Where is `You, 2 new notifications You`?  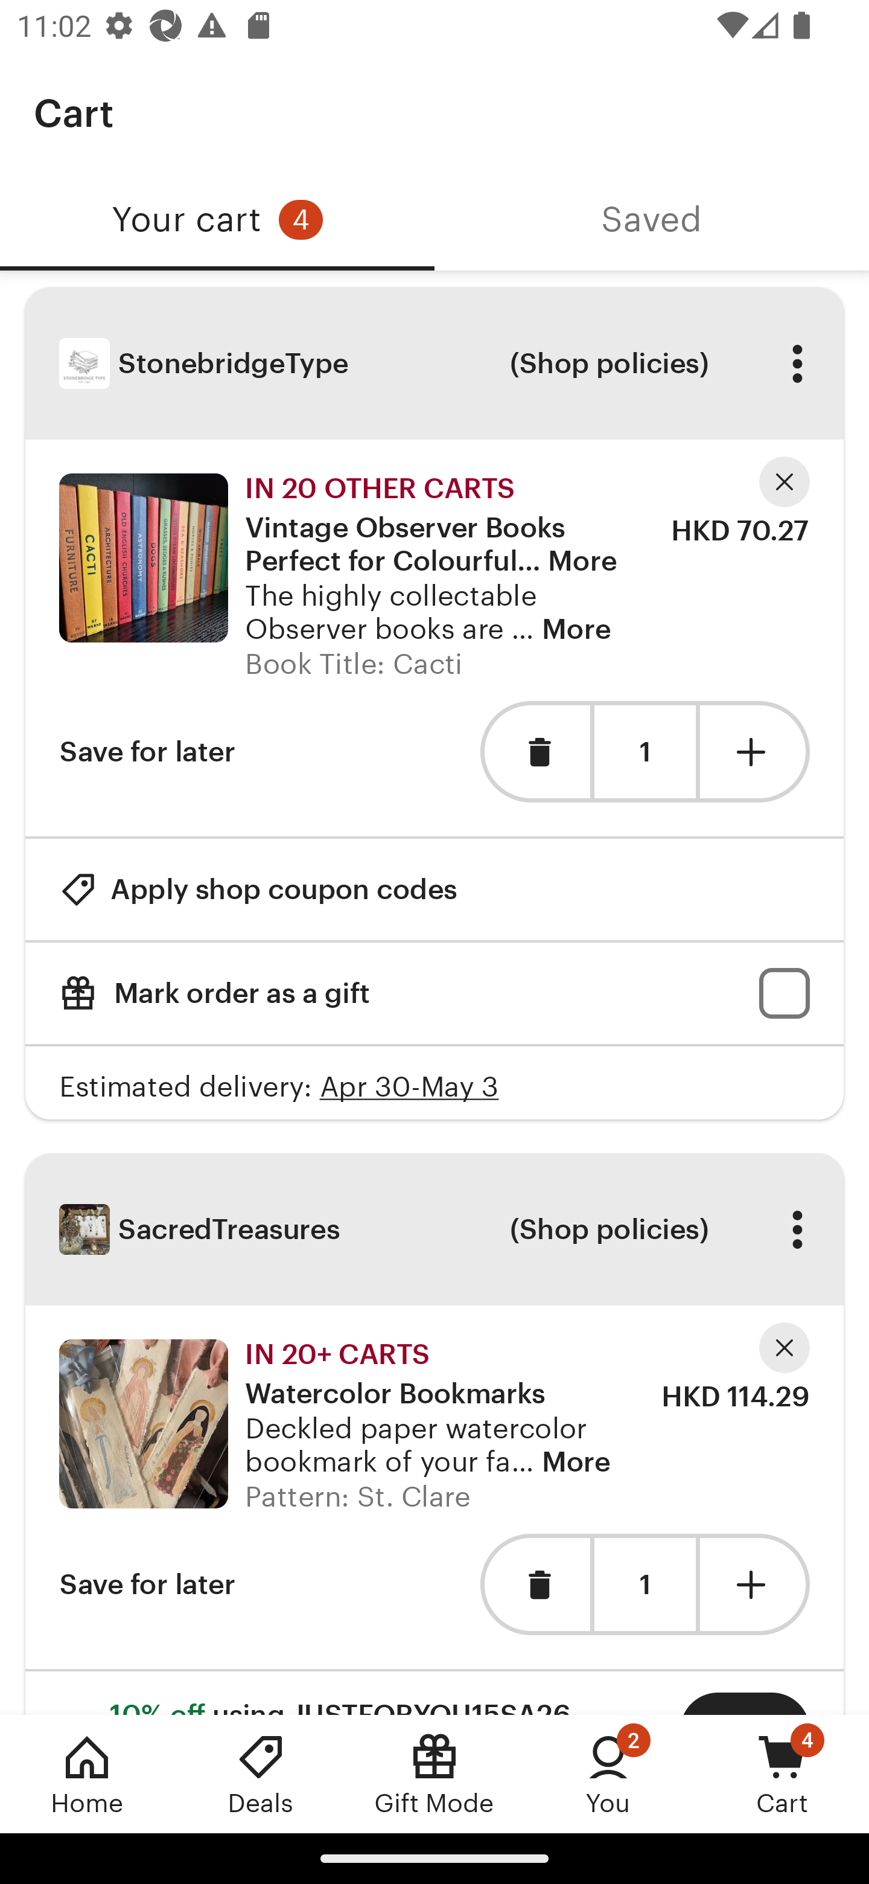
You, 2 new notifications You is located at coordinates (608, 1773).